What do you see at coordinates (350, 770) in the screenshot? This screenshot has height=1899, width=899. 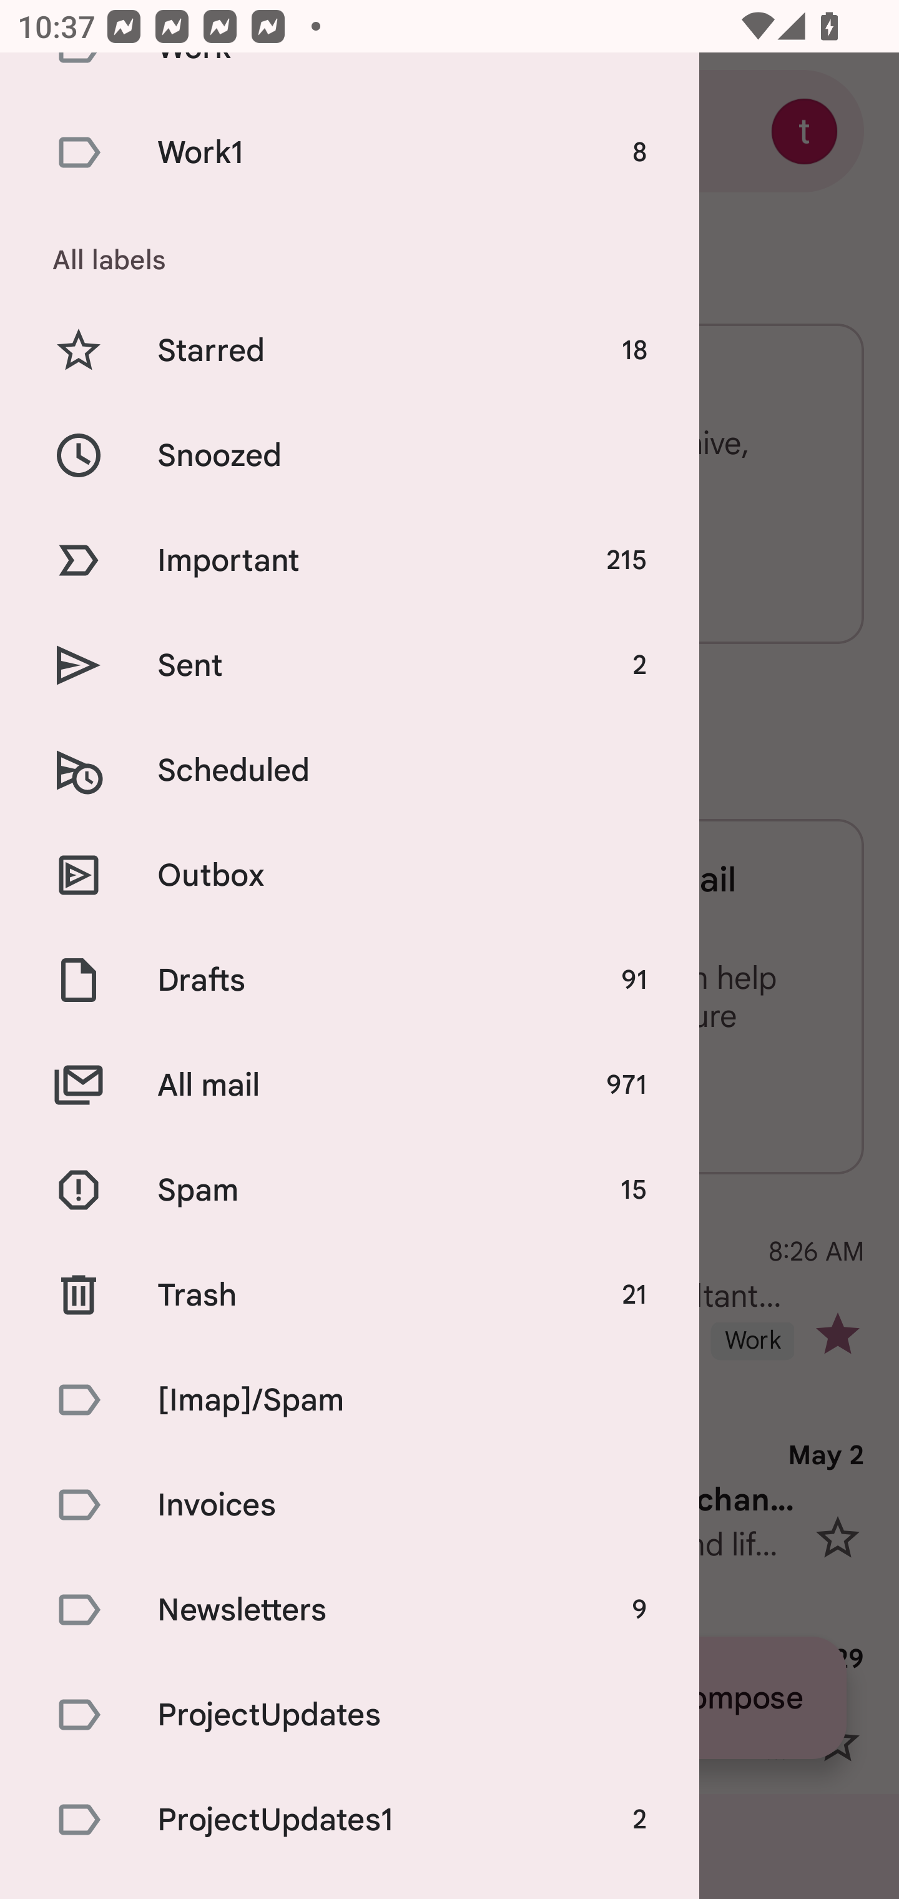 I see `Scheduled` at bounding box center [350, 770].